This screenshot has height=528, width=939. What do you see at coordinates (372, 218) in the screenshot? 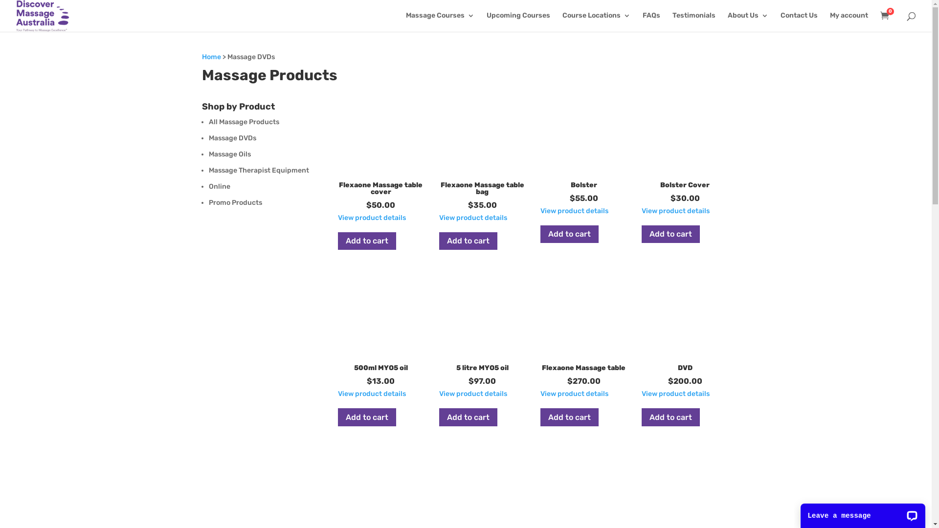
I see `View product details` at bounding box center [372, 218].